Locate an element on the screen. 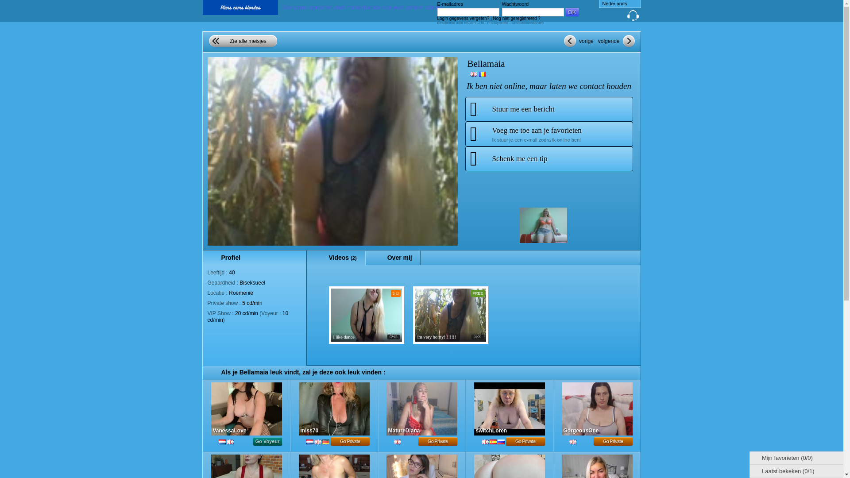 The height and width of the screenshot is (478, 850). Privacybeleid is located at coordinates (498, 23).